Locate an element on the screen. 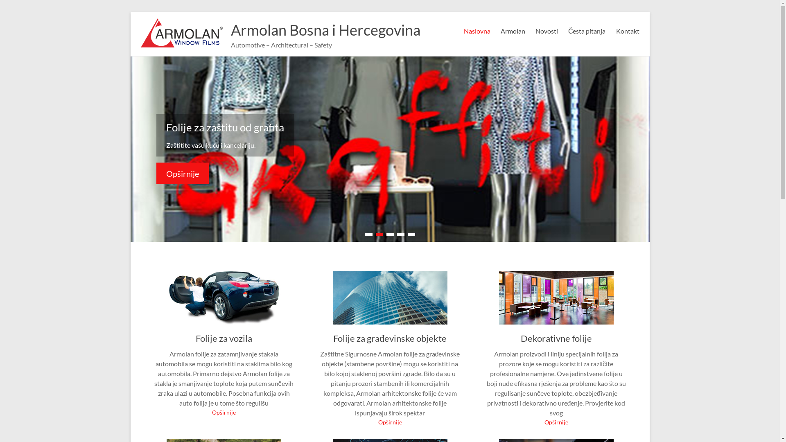 Image resolution: width=786 pixels, height=442 pixels. Novosti is located at coordinates (547, 30).